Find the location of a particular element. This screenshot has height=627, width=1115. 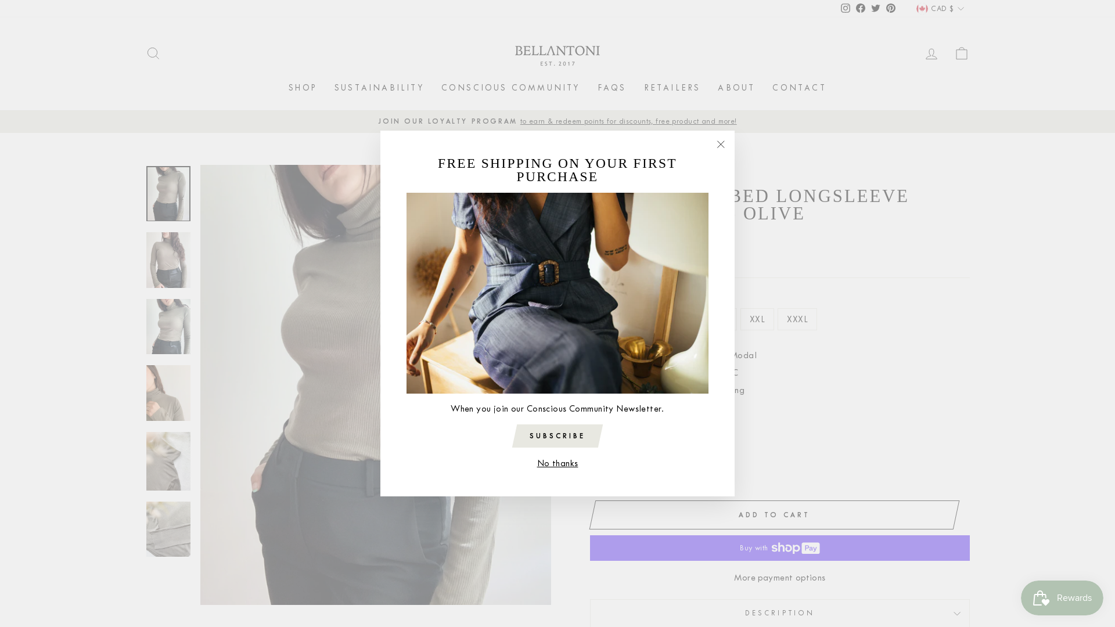

LOG IN is located at coordinates (931, 53).